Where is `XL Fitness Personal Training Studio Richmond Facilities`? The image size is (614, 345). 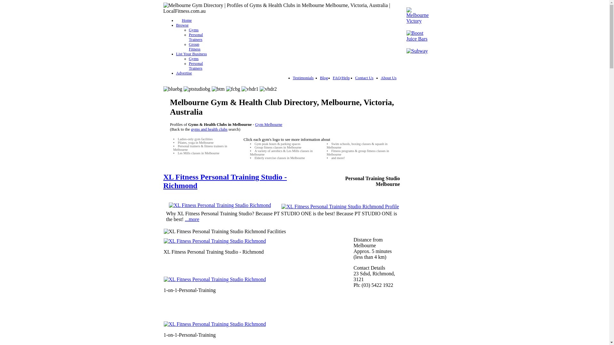 XL Fitness Personal Training Studio Richmond Facilities is located at coordinates (225, 232).